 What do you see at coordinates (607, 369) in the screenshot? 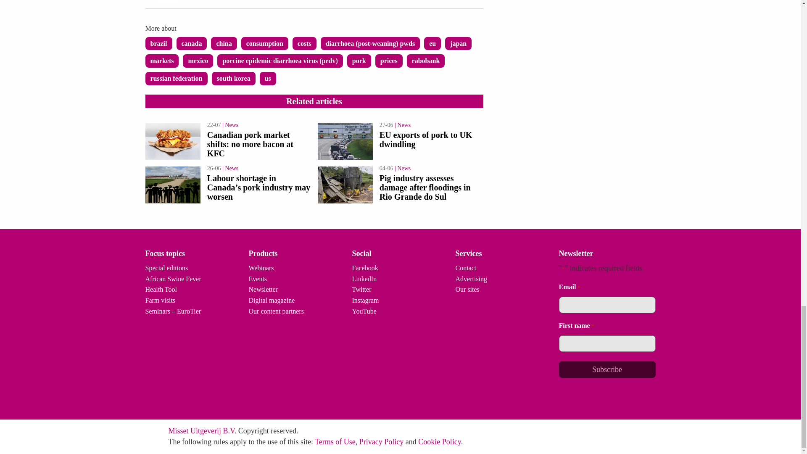
I see `Subscribe` at bounding box center [607, 369].